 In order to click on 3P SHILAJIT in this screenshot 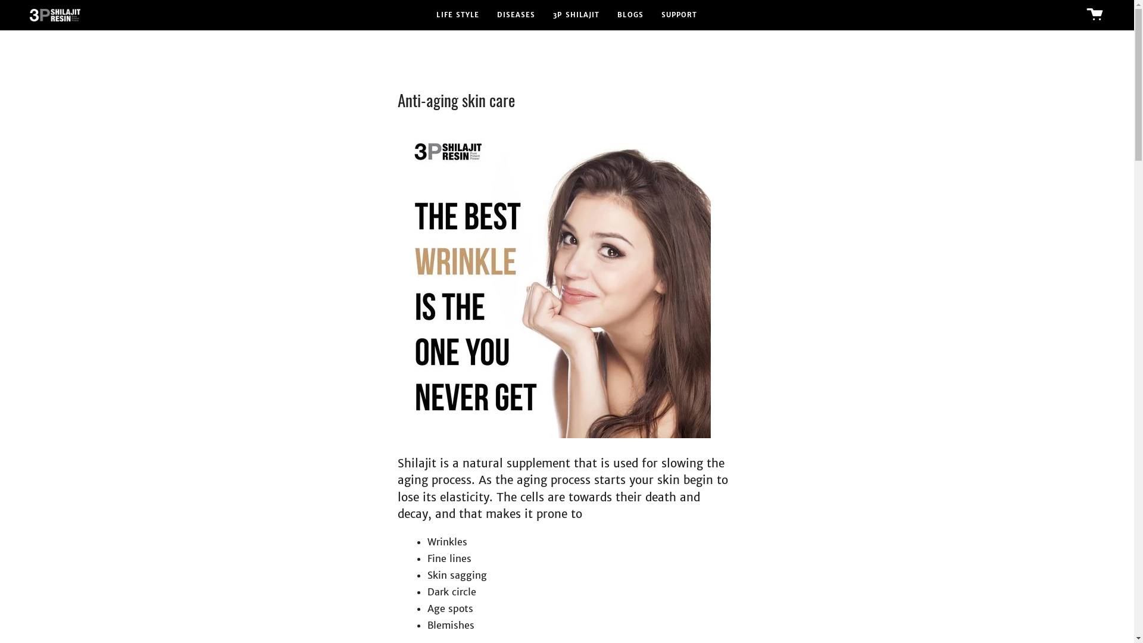, I will do `click(576, 15)`.